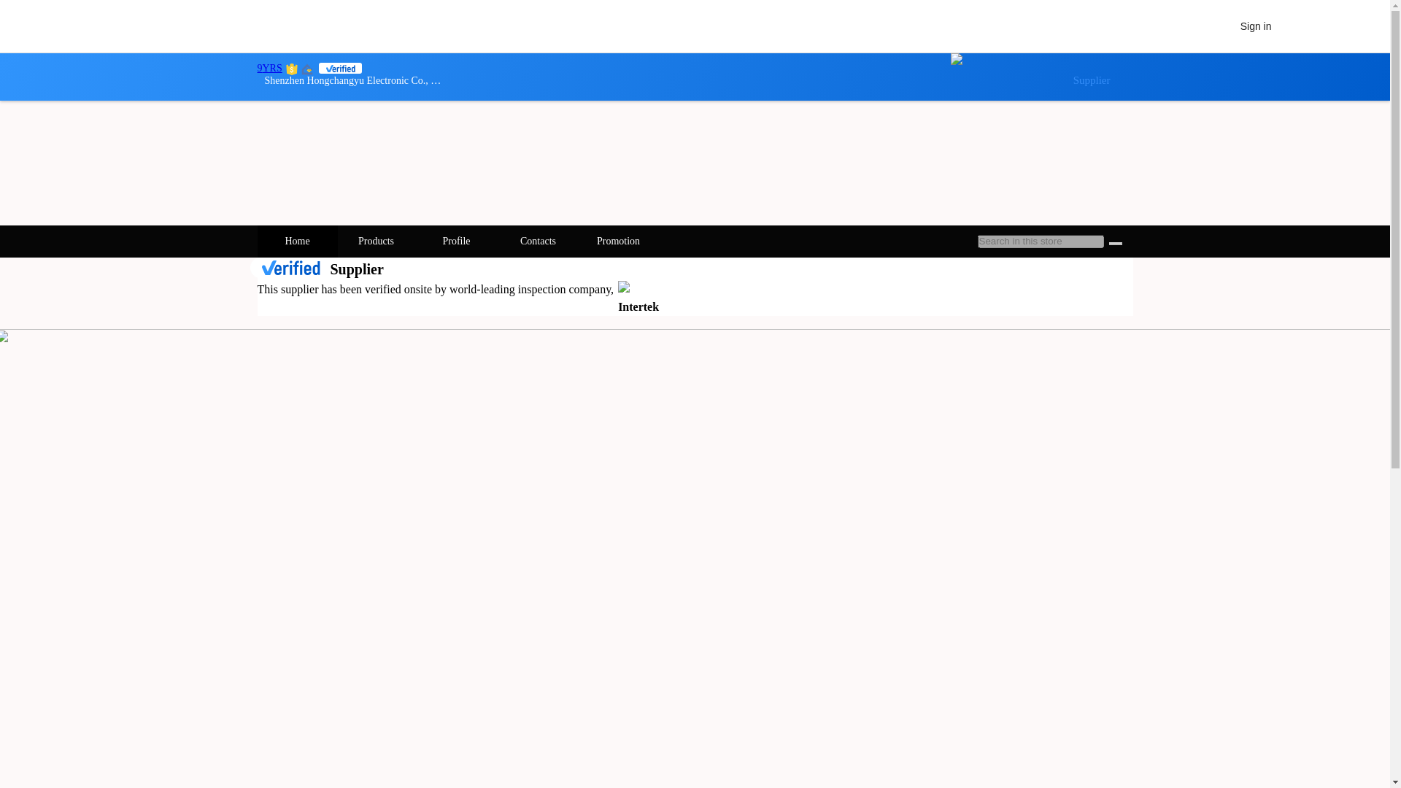 This screenshot has height=788, width=1401. Describe the element at coordinates (619, 241) in the screenshot. I see `Promotion` at that location.